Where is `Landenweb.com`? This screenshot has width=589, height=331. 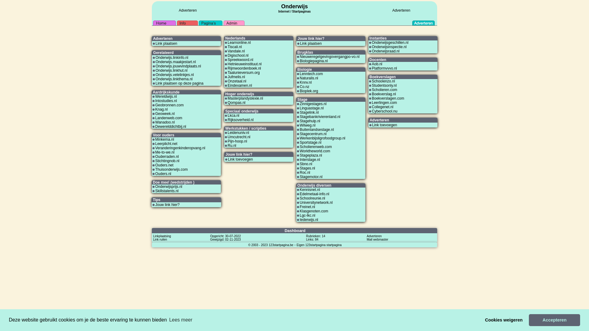 Landenweb.com is located at coordinates (169, 118).